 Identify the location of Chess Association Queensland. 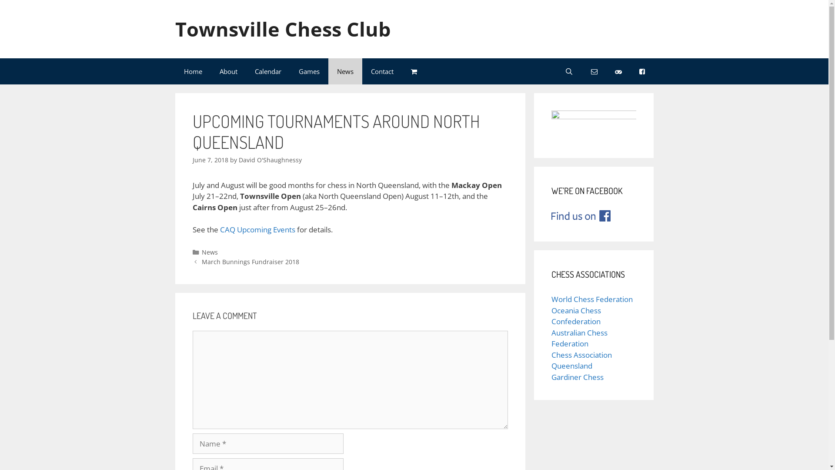
(582, 360).